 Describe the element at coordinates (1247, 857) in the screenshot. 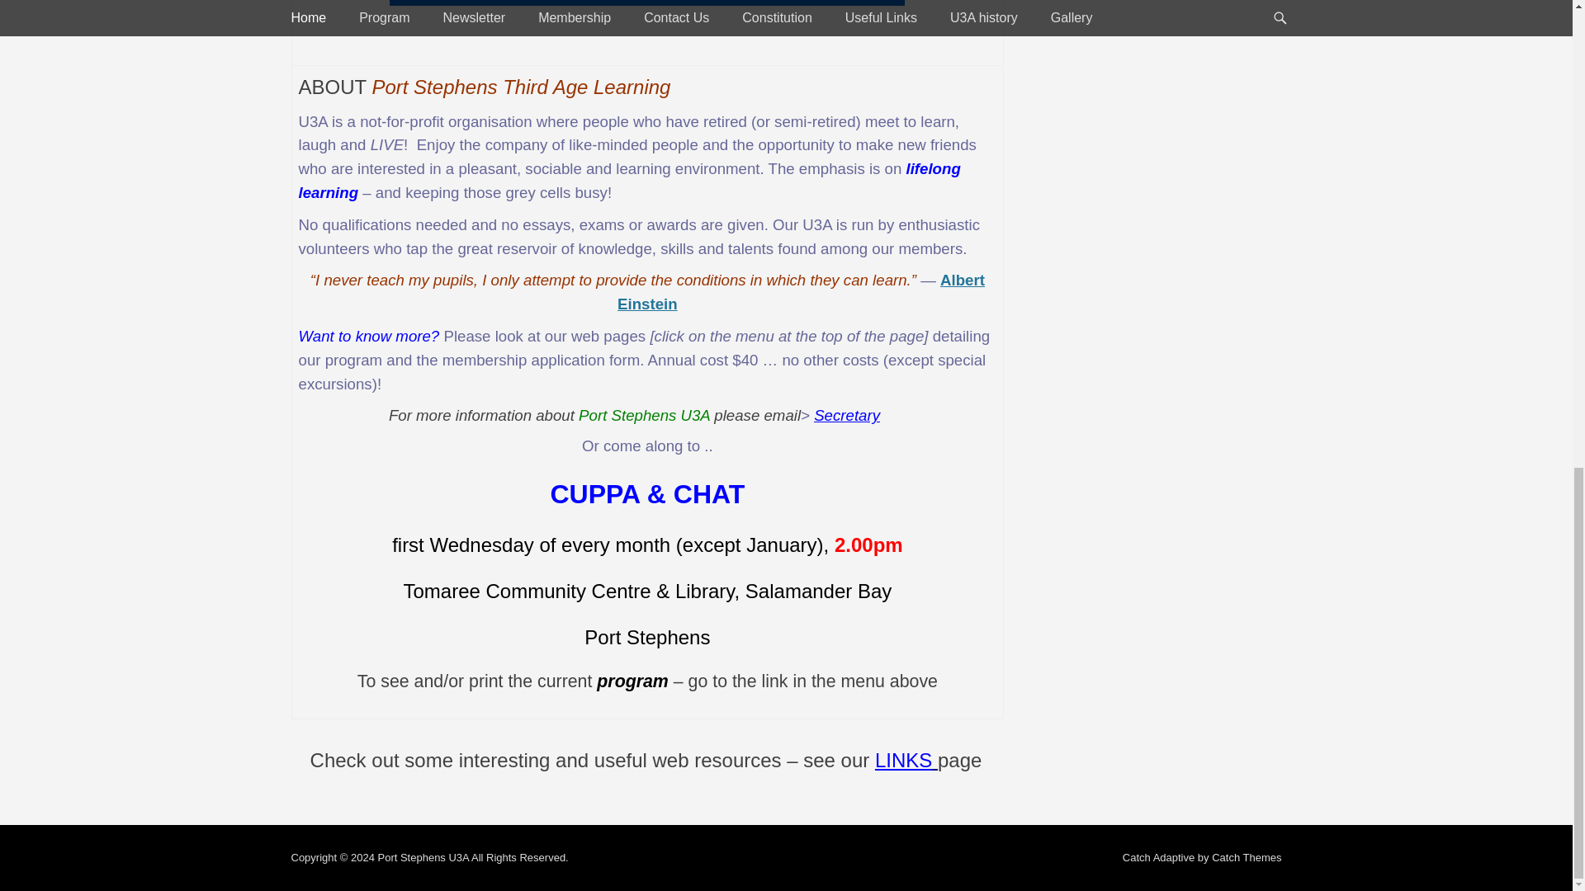

I see `Catch Themes` at that location.